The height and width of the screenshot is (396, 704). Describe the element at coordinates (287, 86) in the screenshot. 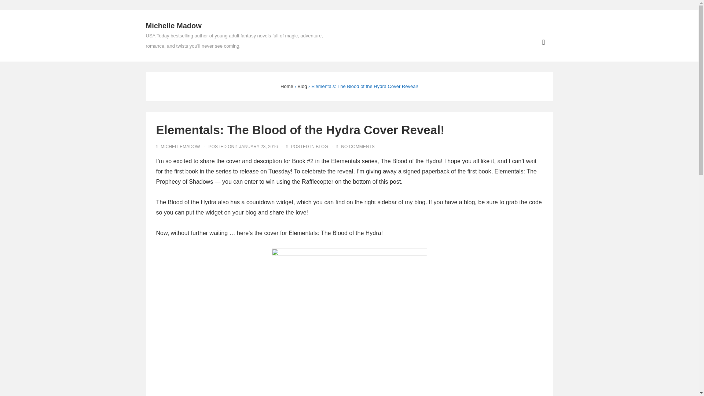

I see `Home` at that location.